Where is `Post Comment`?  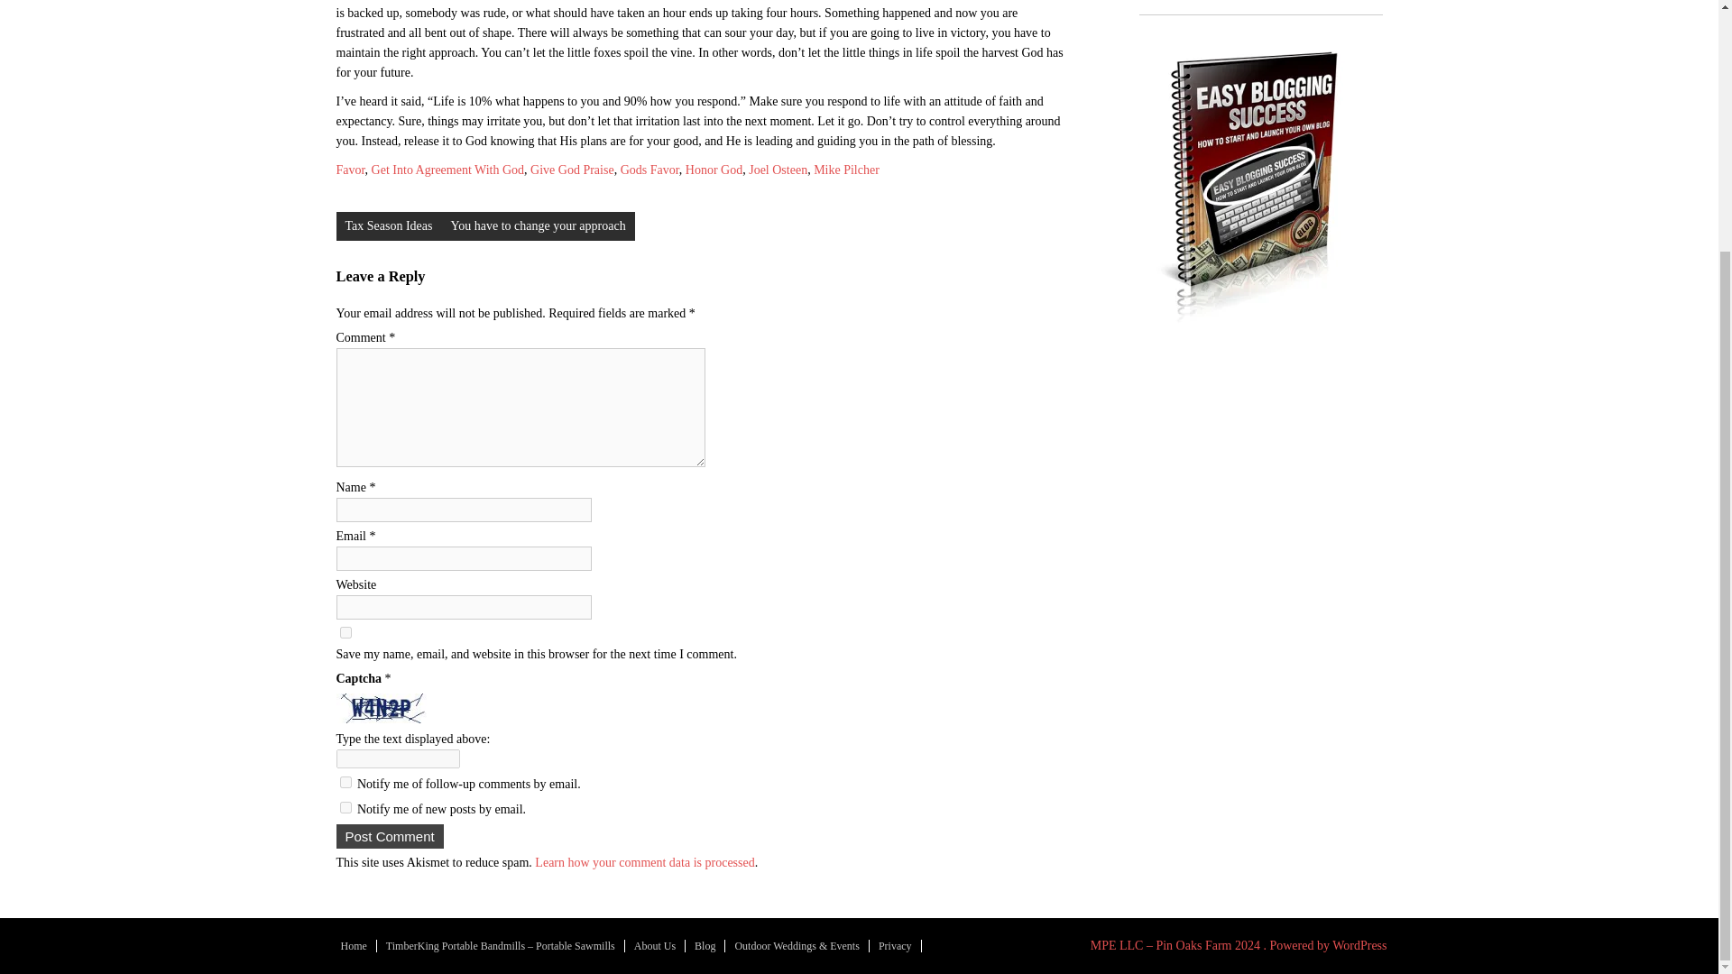
Post Comment is located at coordinates (390, 835).